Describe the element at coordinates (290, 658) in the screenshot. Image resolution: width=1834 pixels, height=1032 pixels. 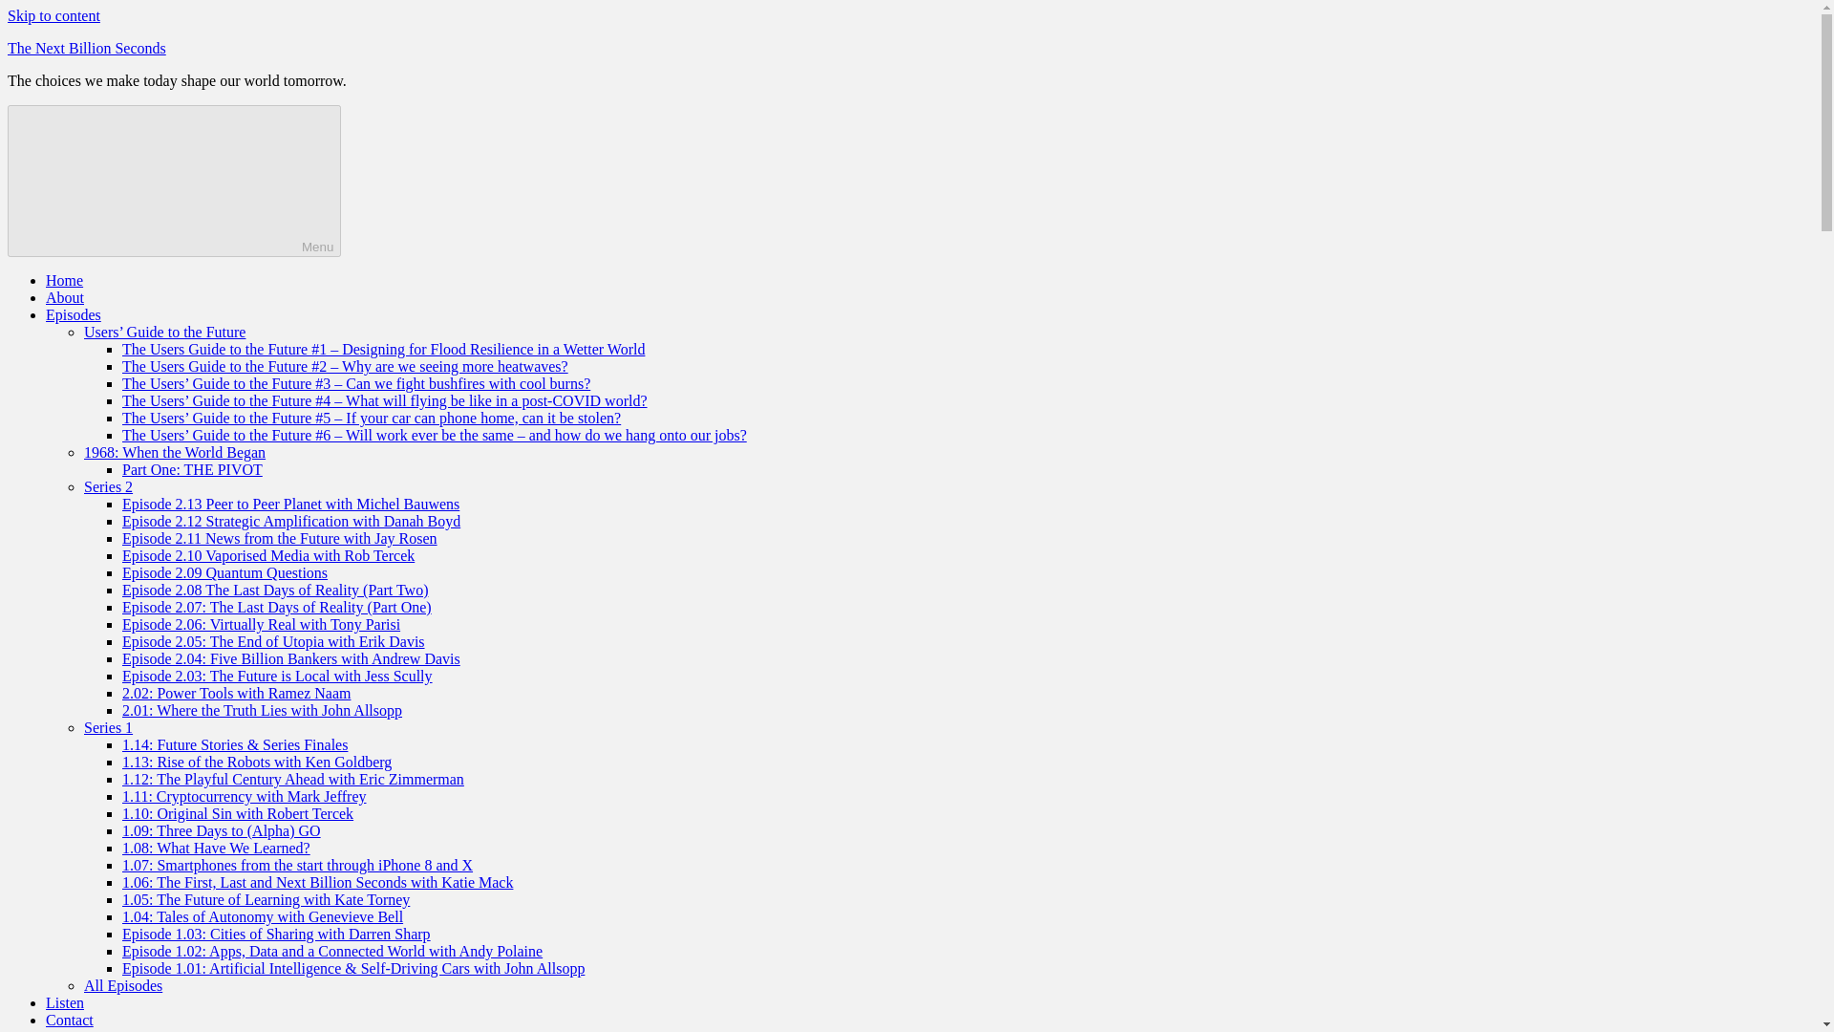
I see `Episode 2.04: Five Billion Bankers with Andrew Davis` at that location.